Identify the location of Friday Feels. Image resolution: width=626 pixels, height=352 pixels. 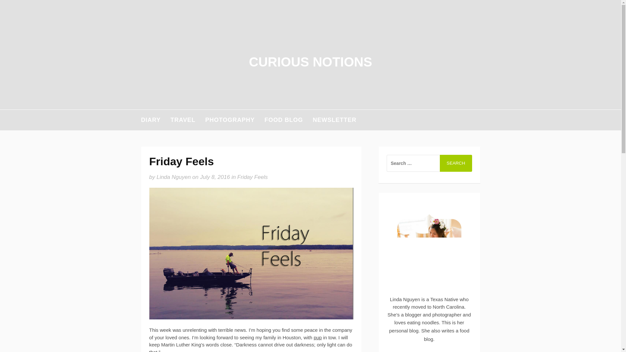
(252, 177).